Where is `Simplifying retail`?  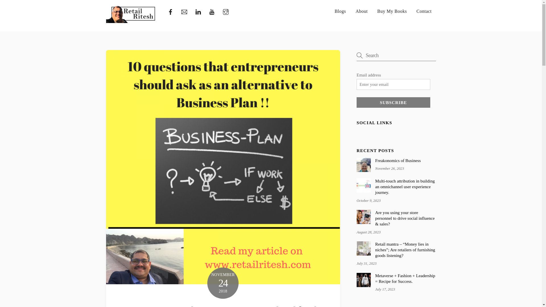 Simplifying retail is located at coordinates (131, 20).